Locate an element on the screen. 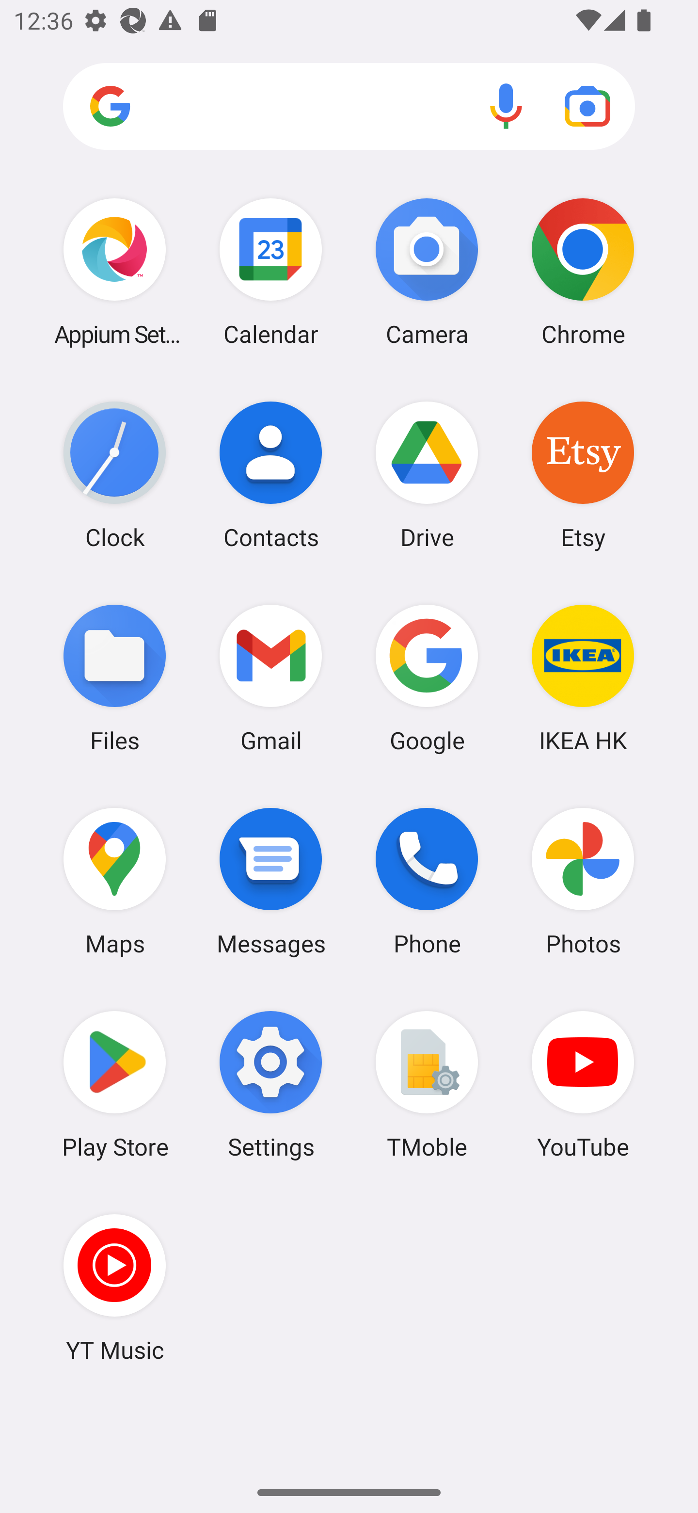 This screenshot has width=698, height=1513. Google is located at coordinates (427, 677).